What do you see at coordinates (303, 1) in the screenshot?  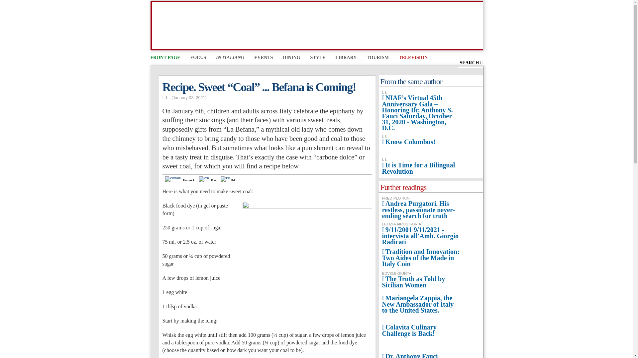 I see `Skip to main content` at bounding box center [303, 1].